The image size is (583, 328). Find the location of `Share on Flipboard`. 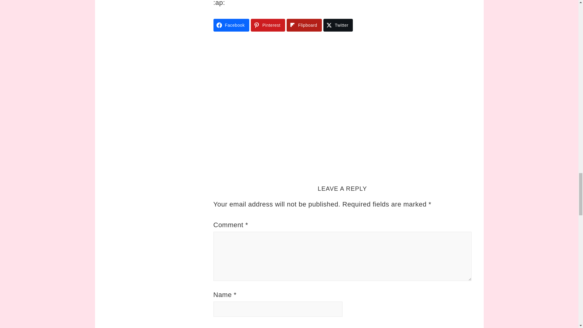

Share on Flipboard is located at coordinates (304, 25).